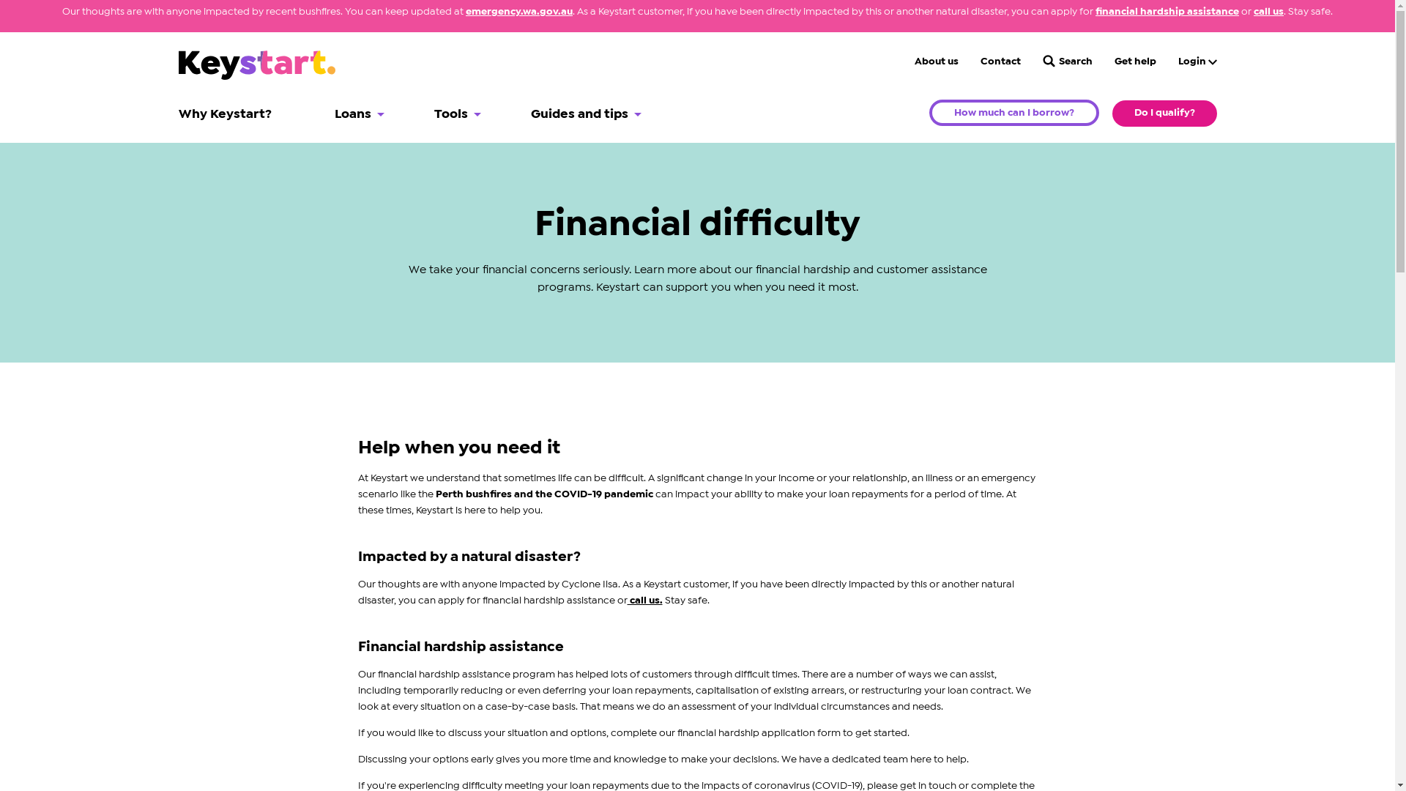 This screenshot has width=1406, height=791. Describe the element at coordinates (231, 114) in the screenshot. I see `Why Keystart?` at that location.